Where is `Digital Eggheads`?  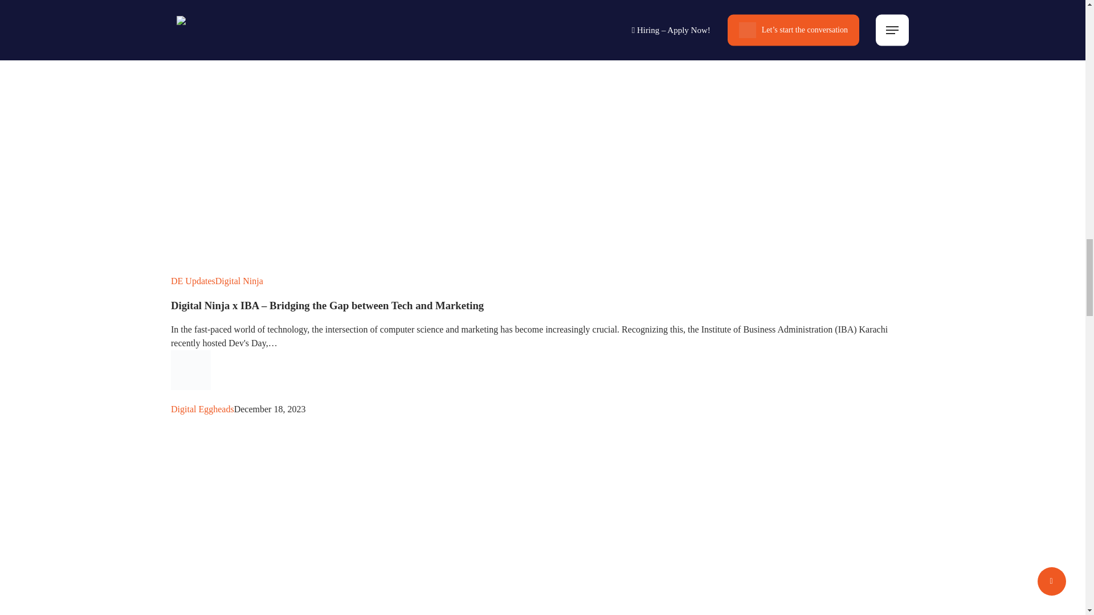 Digital Eggheads is located at coordinates (202, 409).